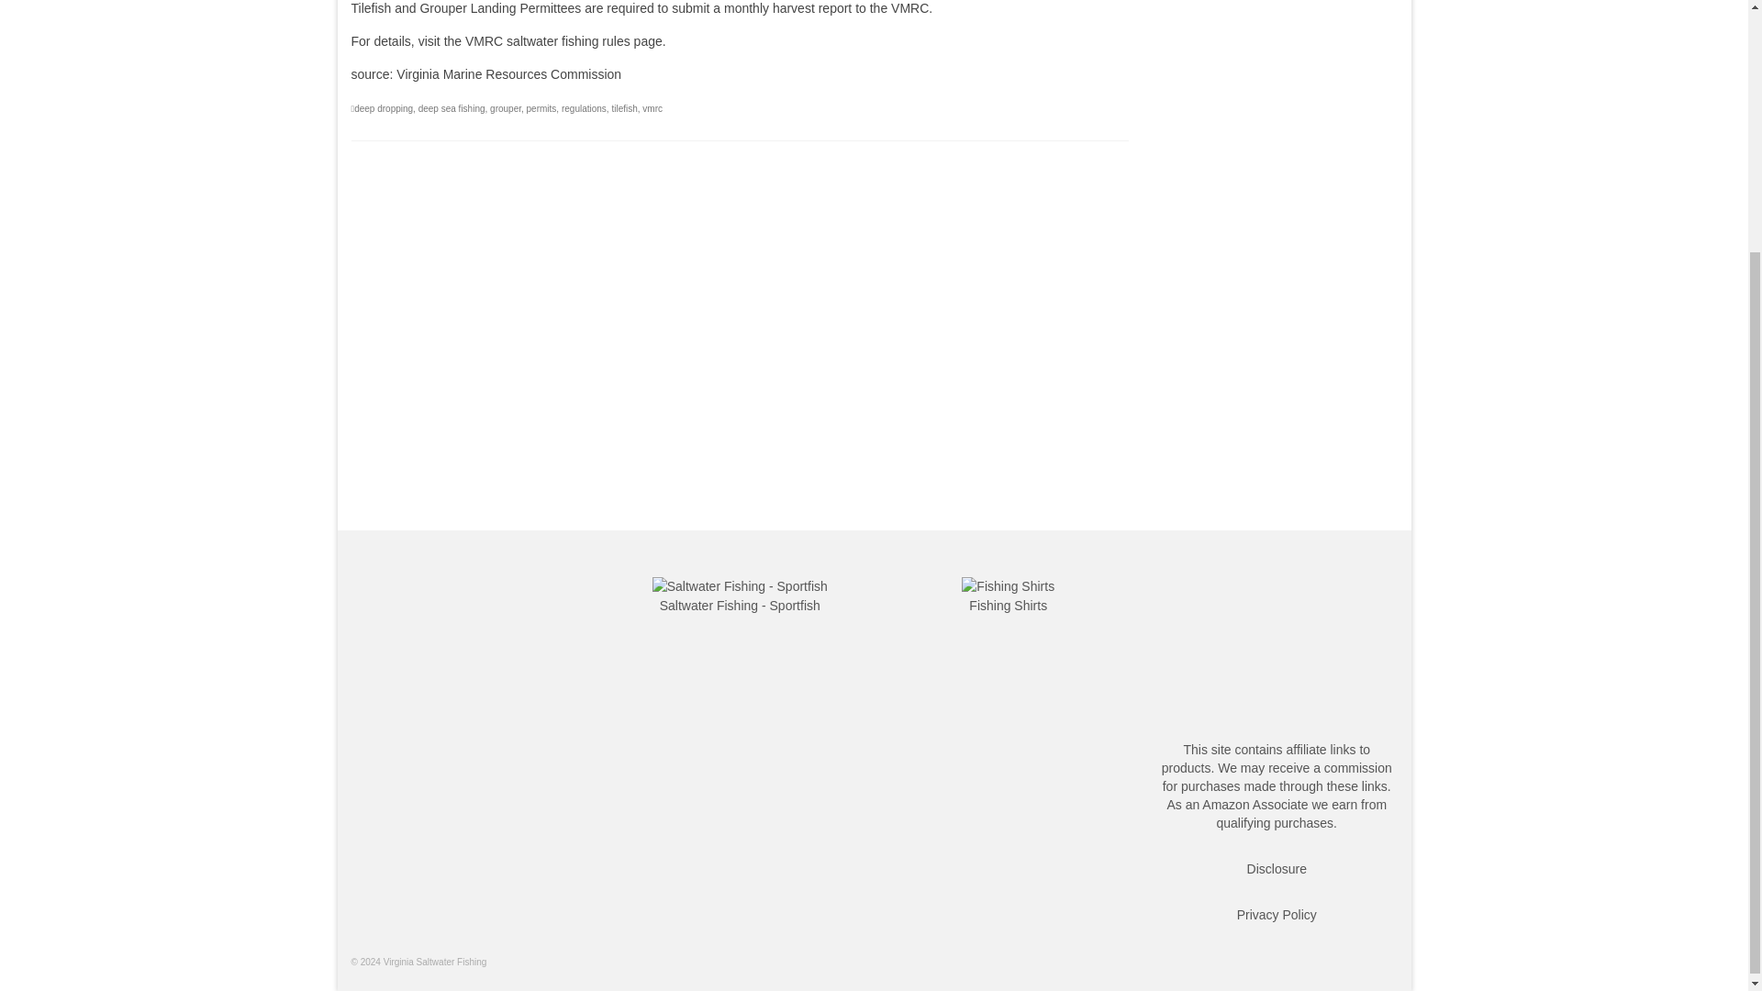  Describe the element at coordinates (383, 108) in the screenshot. I see `deep dropping` at that location.